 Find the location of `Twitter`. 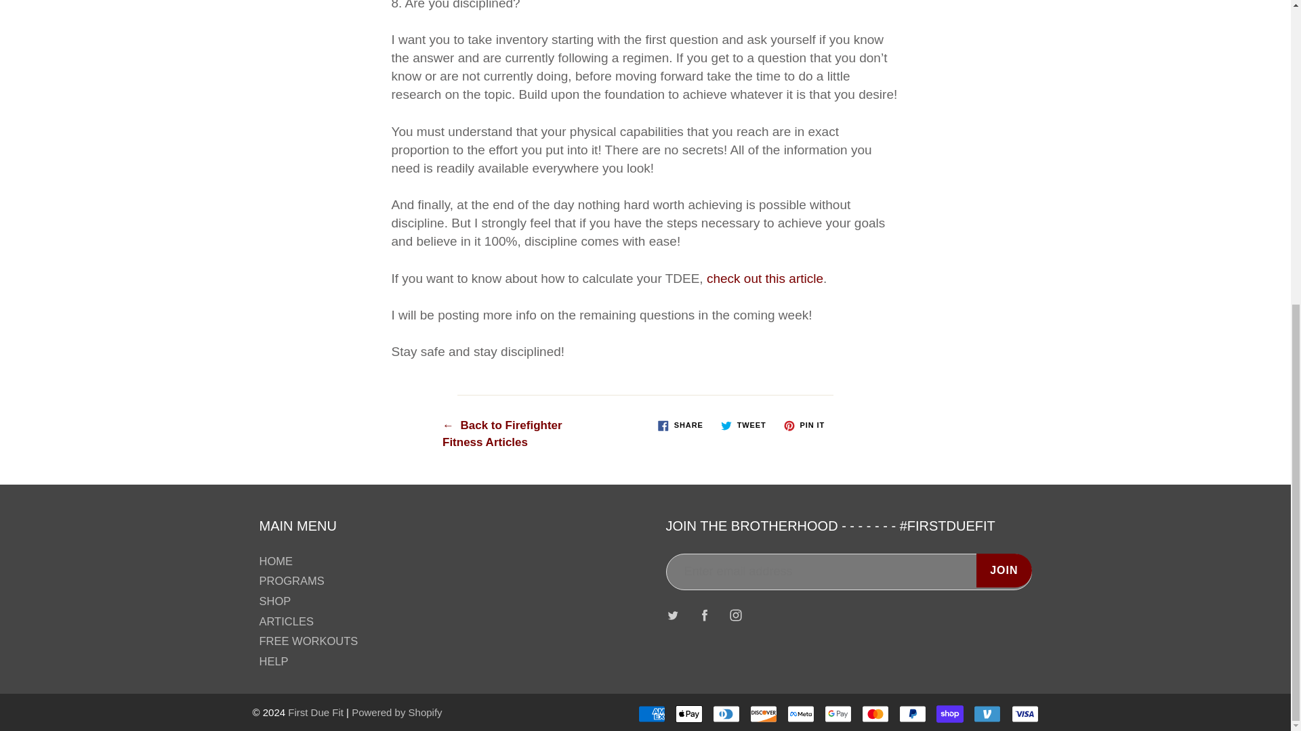

Twitter is located at coordinates (673, 615).